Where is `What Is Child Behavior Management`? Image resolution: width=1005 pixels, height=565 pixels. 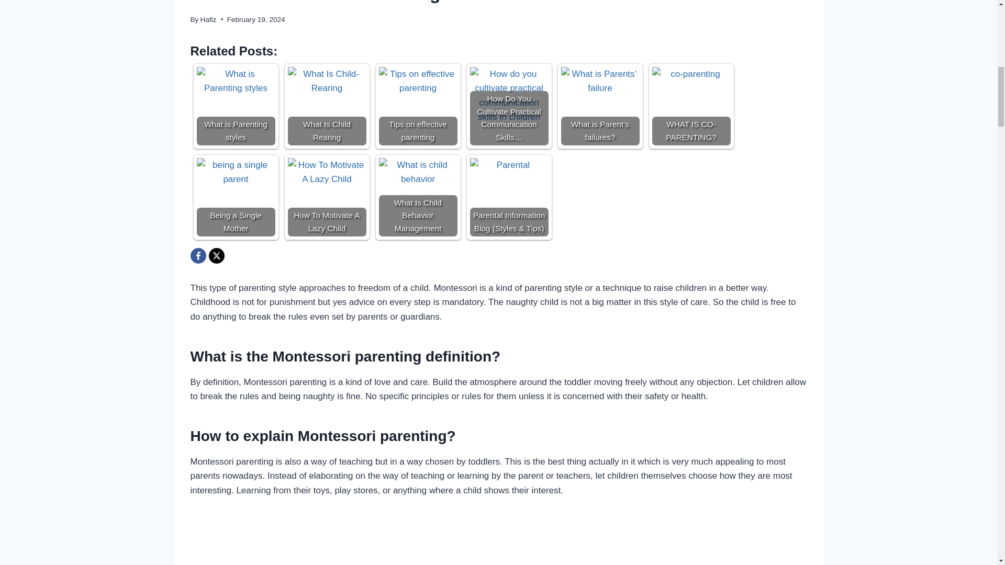
What Is Child Behavior Management is located at coordinates (418, 197).